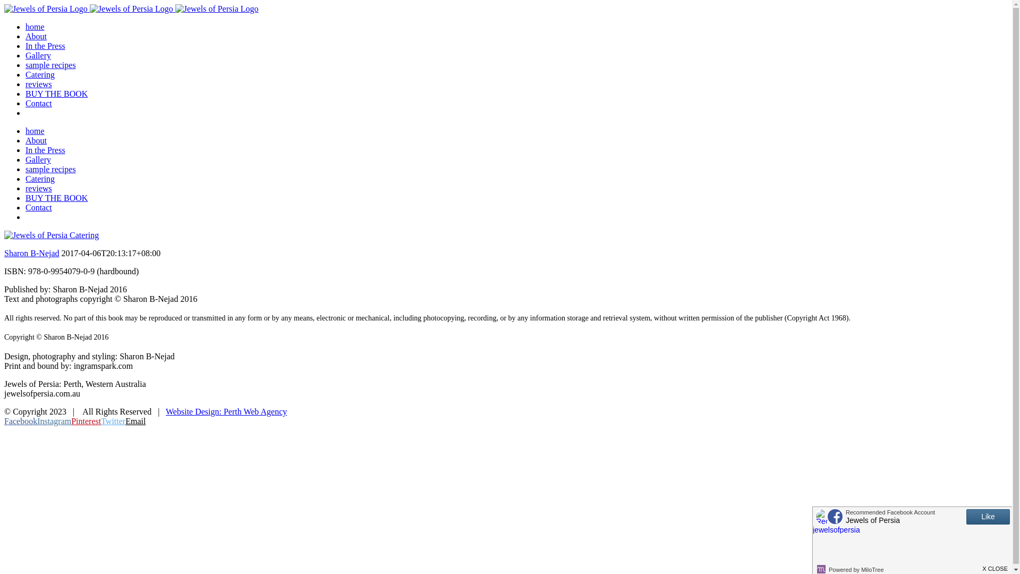 The height and width of the screenshot is (574, 1020). I want to click on In the Press, so click(45, 46).